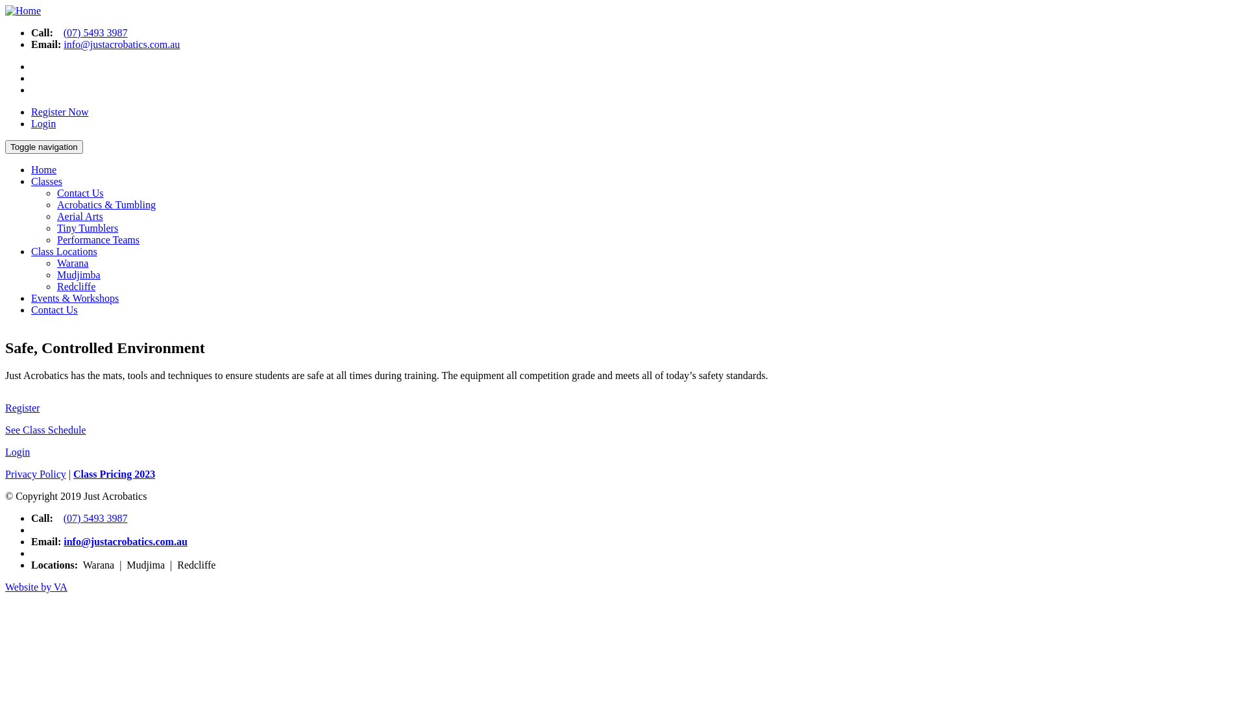 The image size is (1246, 701). Describe the element at coordinates (60, 112) in the screenshot. I see `Register Now` at that location.